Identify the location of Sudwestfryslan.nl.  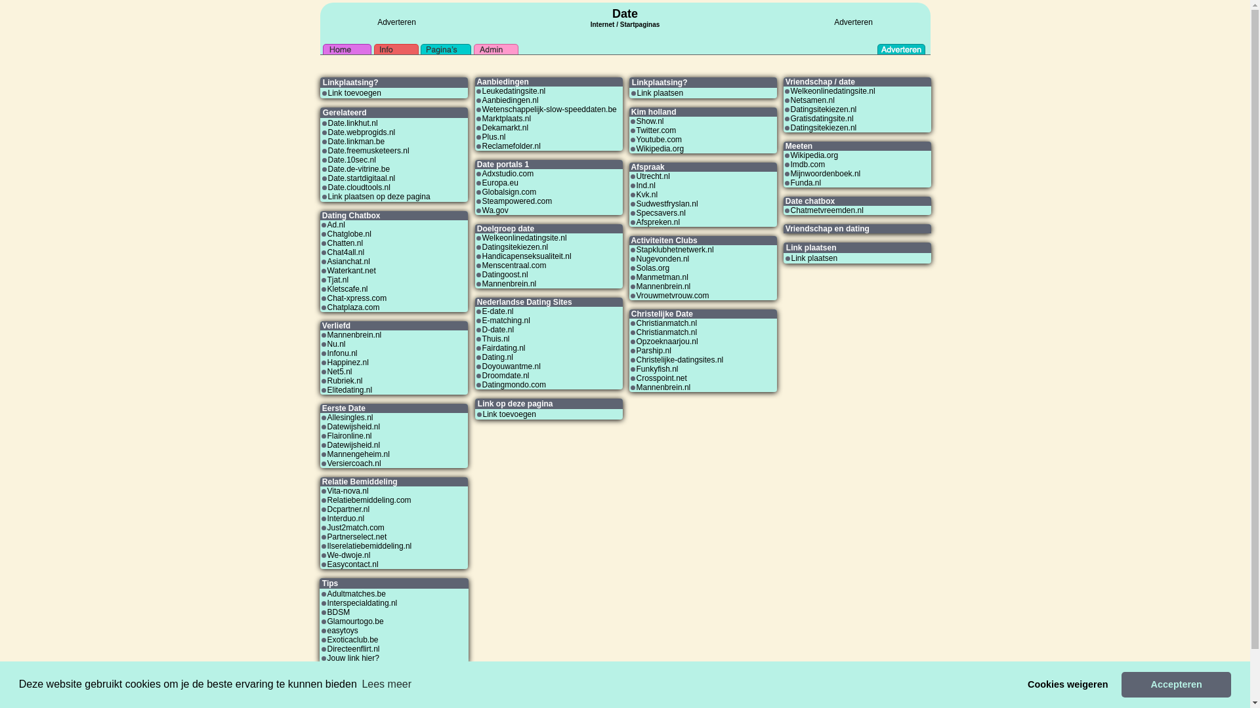
(667, 204).